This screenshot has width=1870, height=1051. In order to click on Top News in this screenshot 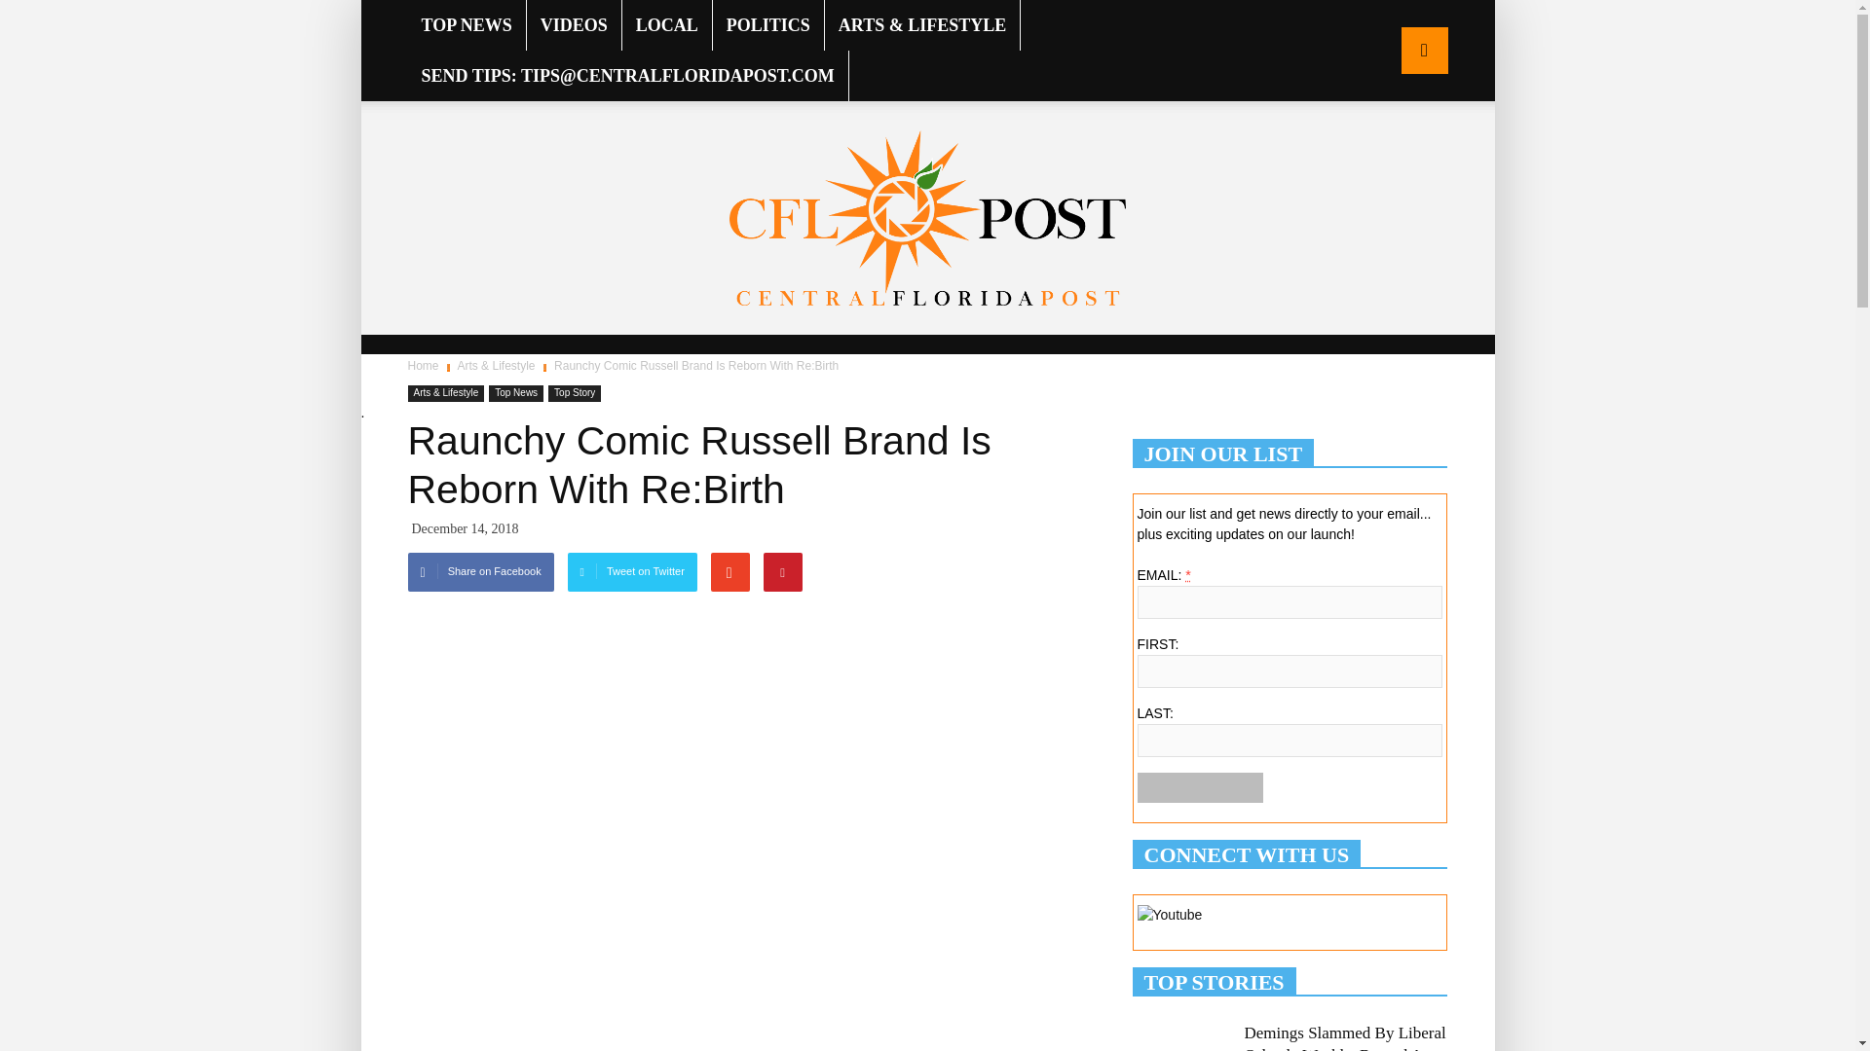, I will do `click(516, 393)`.